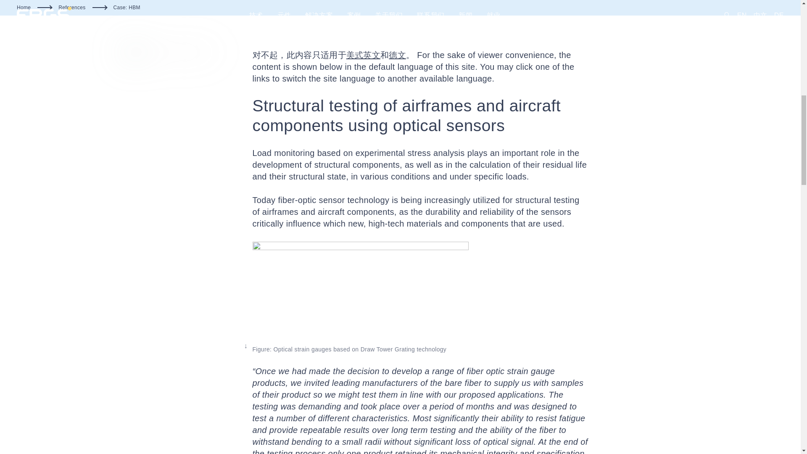 This screenshot has width=807, height=454. Describe the element at coordinates (71, 8) in the screenshot. I see `References` at that location.